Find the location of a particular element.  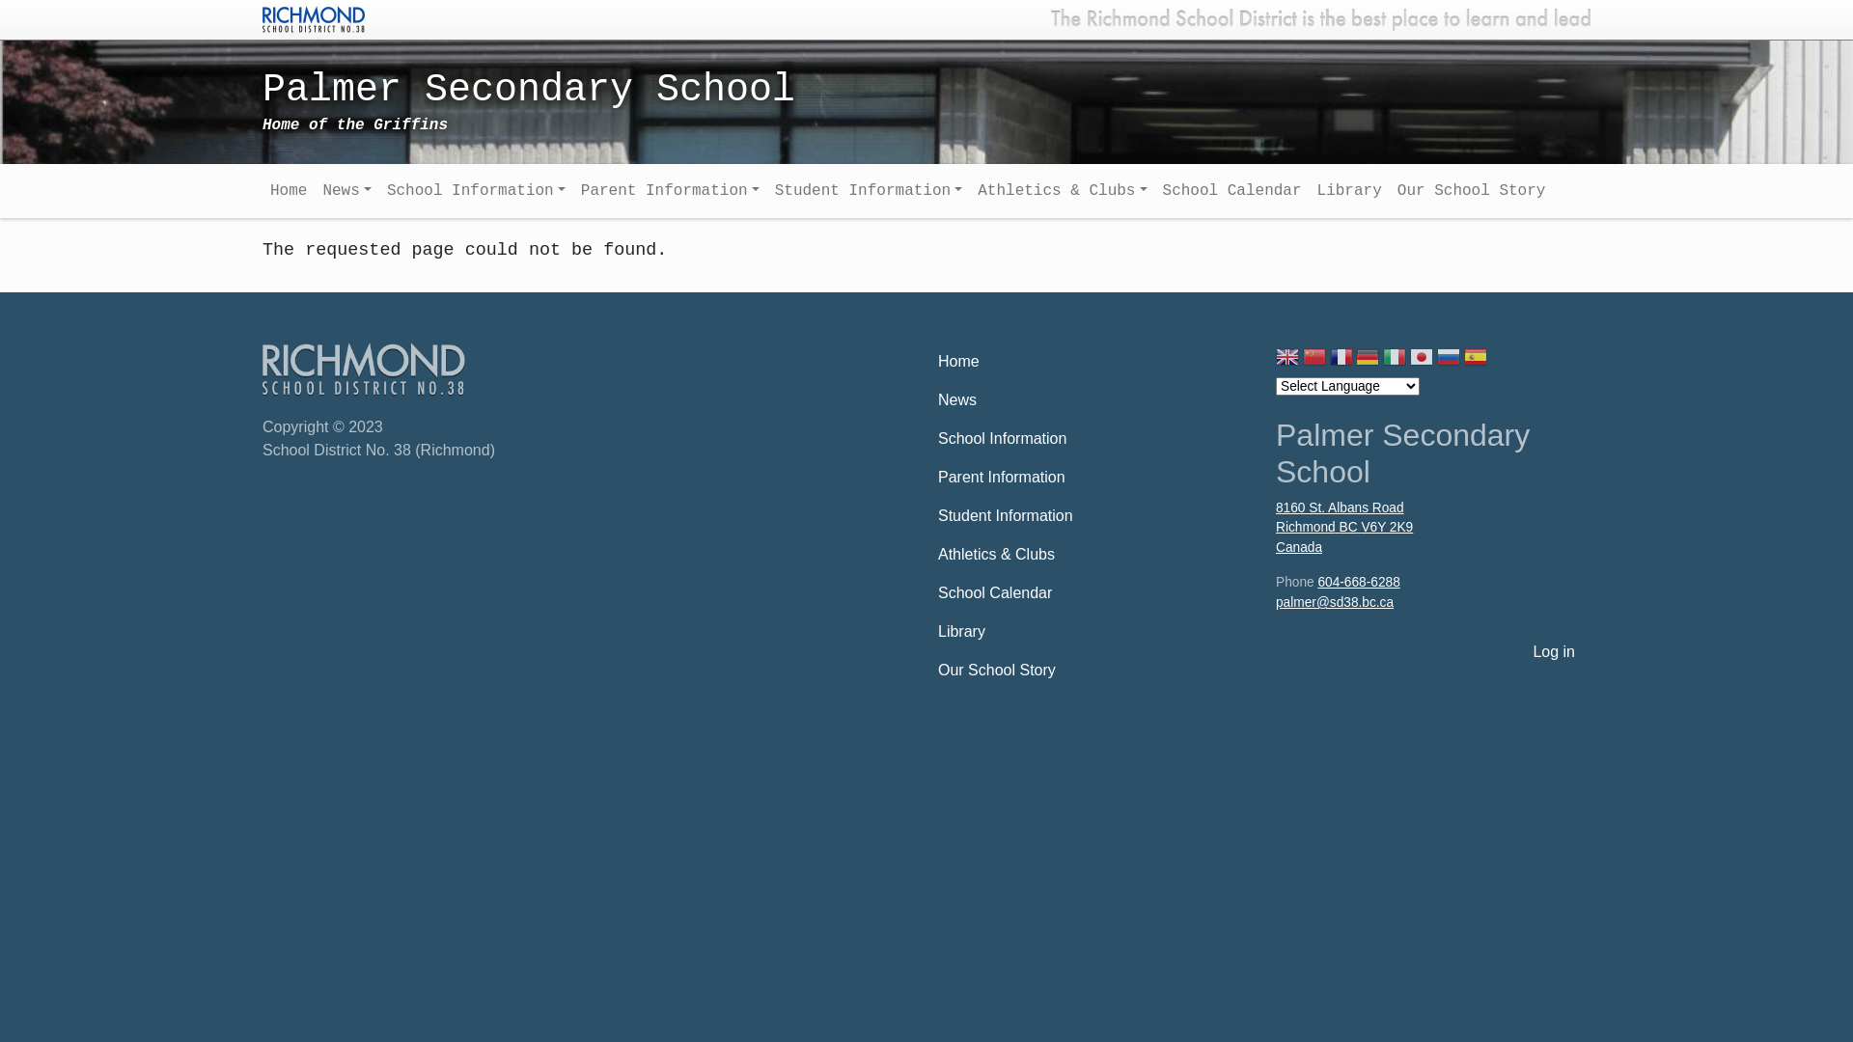

School Information is located at coordinates (1095, 439).